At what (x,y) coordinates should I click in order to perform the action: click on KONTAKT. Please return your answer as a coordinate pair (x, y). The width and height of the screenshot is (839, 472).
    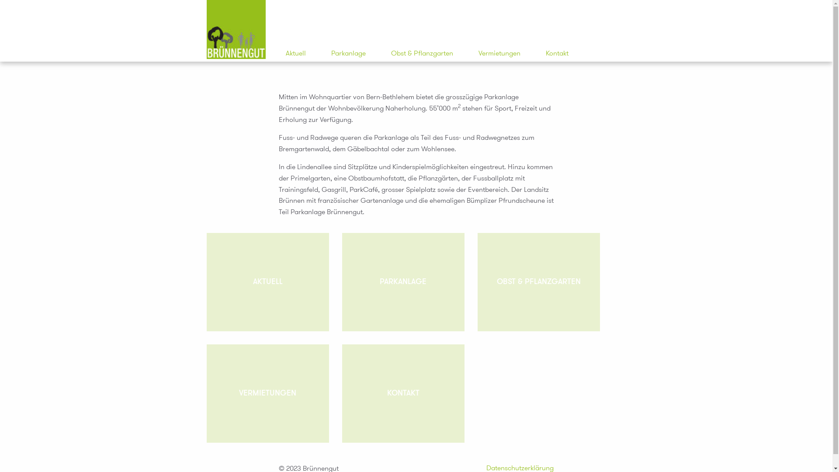
    Looking at the image, I should click on (403, 393).